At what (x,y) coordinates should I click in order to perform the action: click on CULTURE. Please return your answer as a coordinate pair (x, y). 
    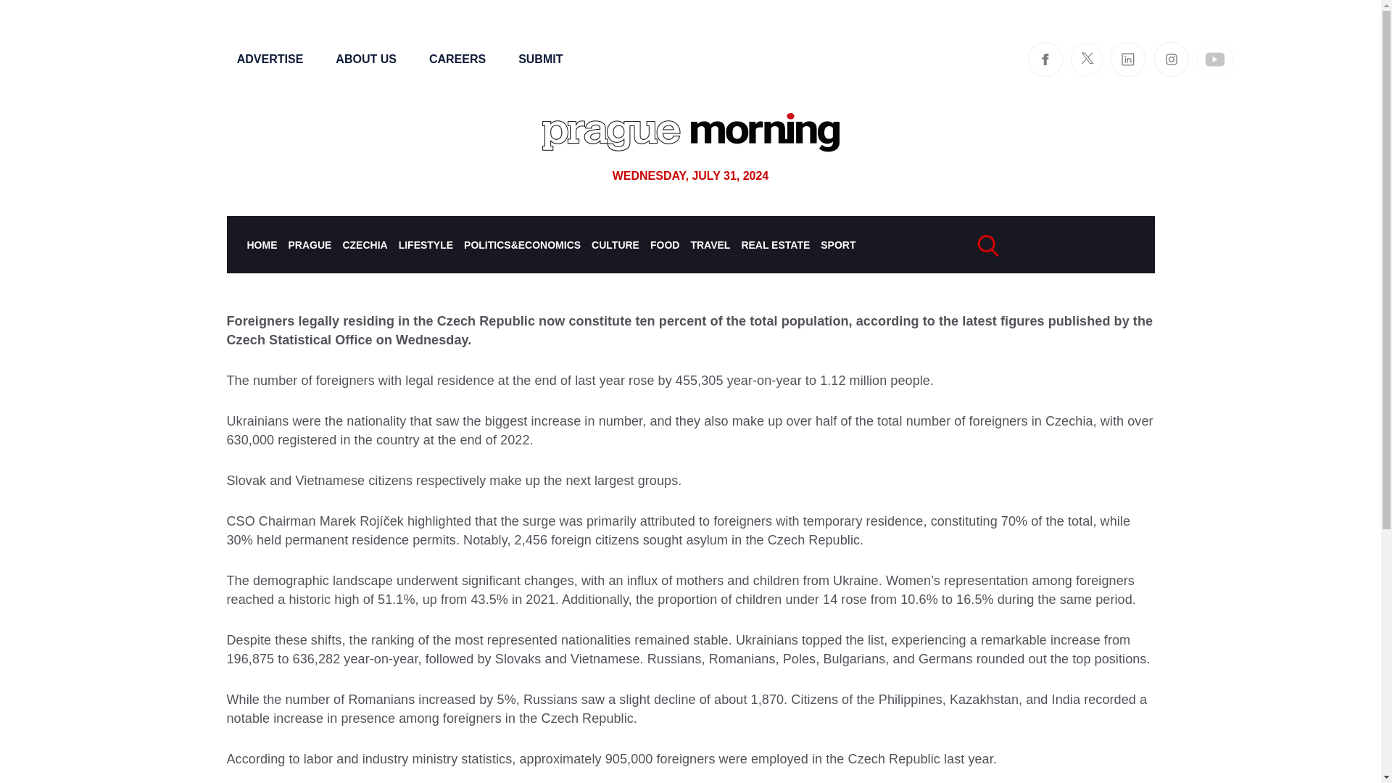
    Looking at the image, I should click on (615, 245).